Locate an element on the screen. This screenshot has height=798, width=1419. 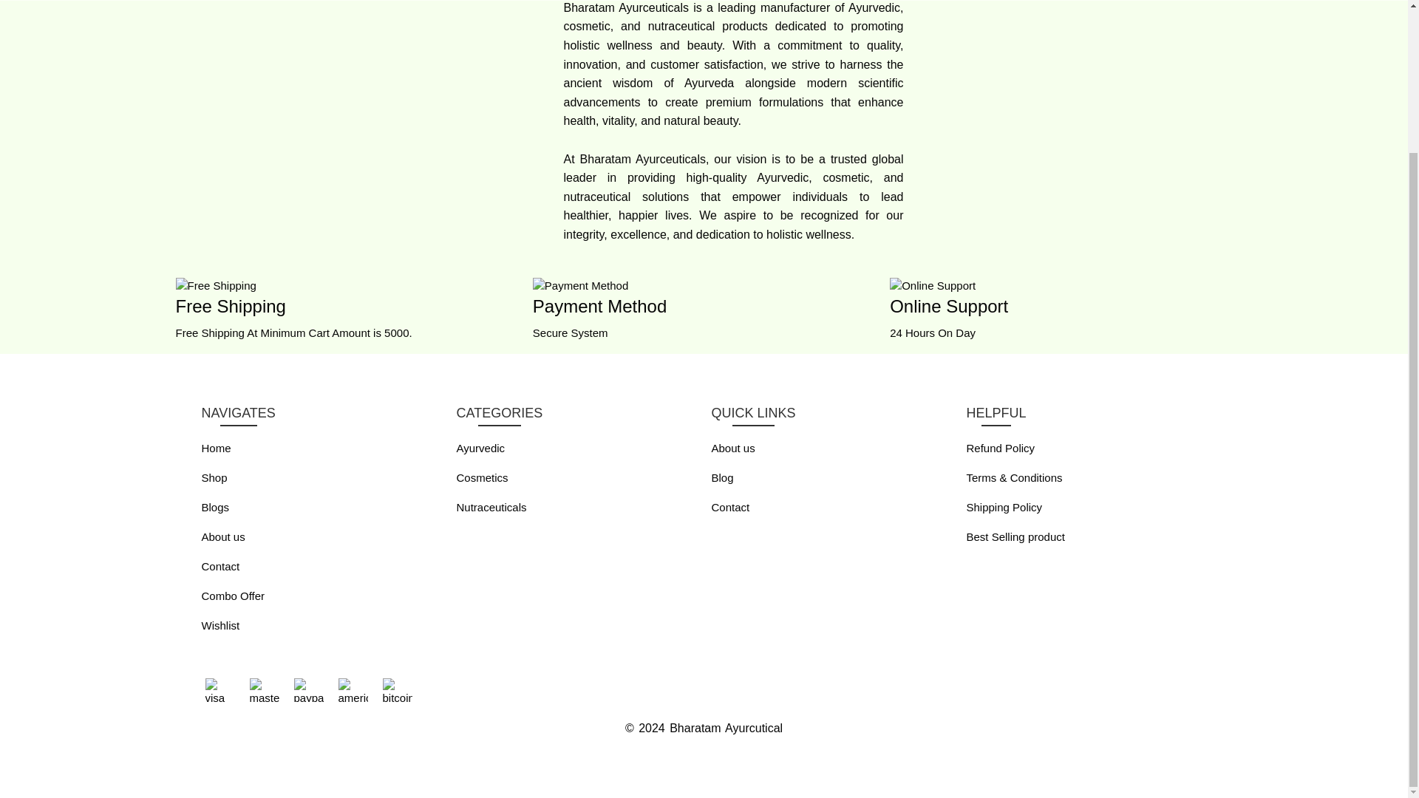
Cosmetics is located at coordinates (482, 477).